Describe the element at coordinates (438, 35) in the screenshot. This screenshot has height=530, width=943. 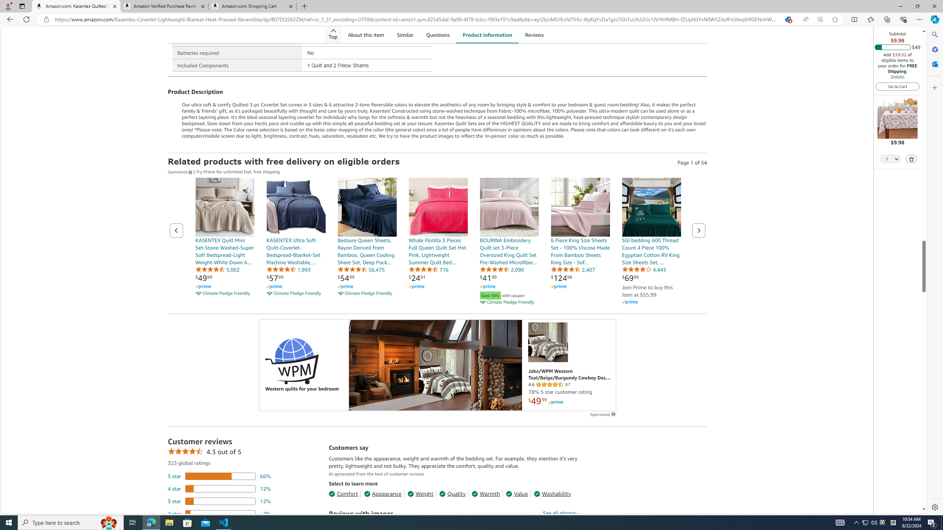
I see `Questions` at that location.